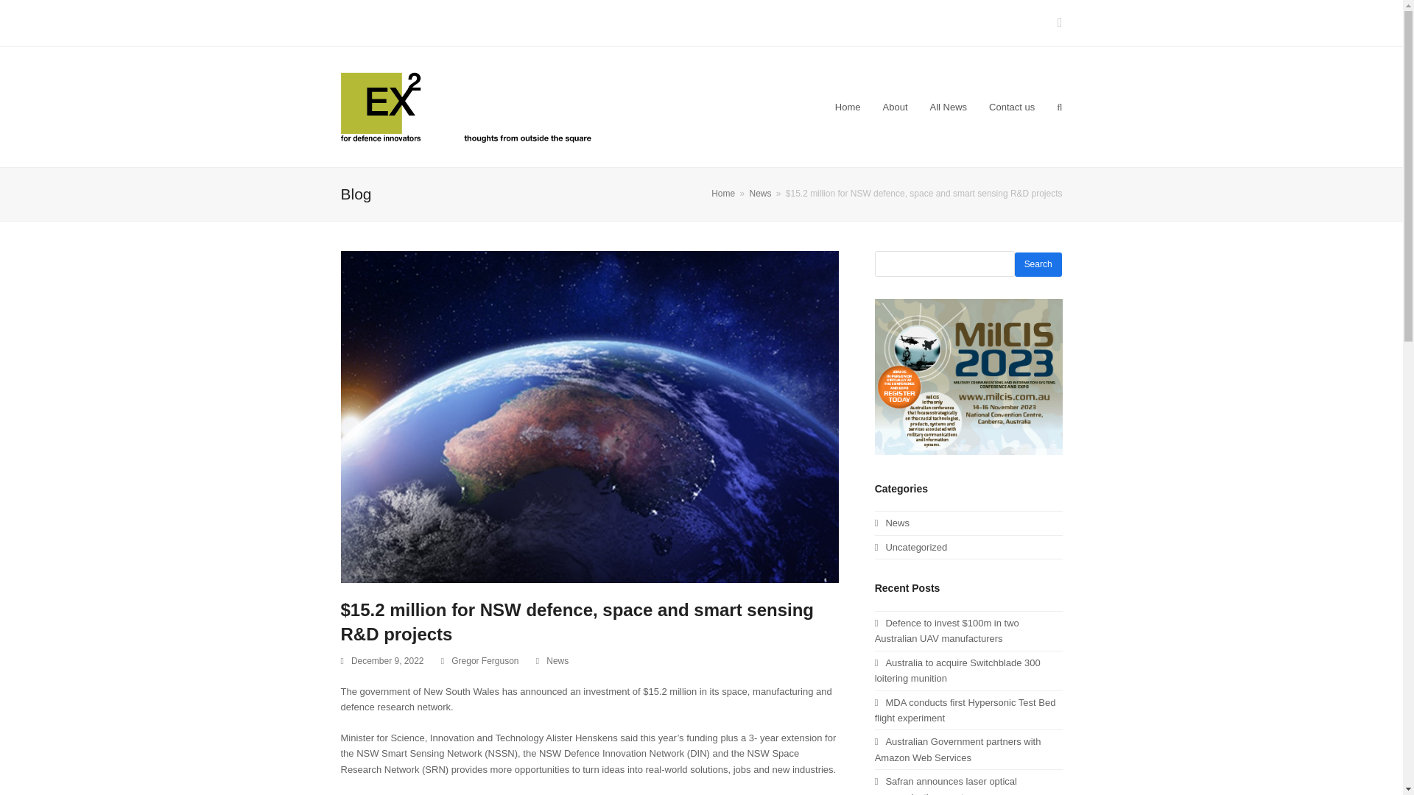 The height and width of the screenshot is (795, 1414). I want to click on Search, so click(1038, 264).